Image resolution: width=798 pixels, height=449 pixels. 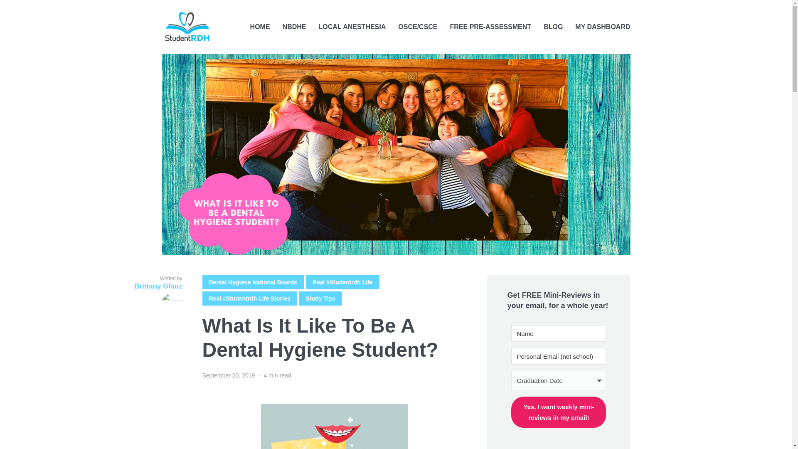 What do you see at coordinates (603, 27) in the screenshot?
I see `MY DASHBOARD` at bounding box center [603, 27].